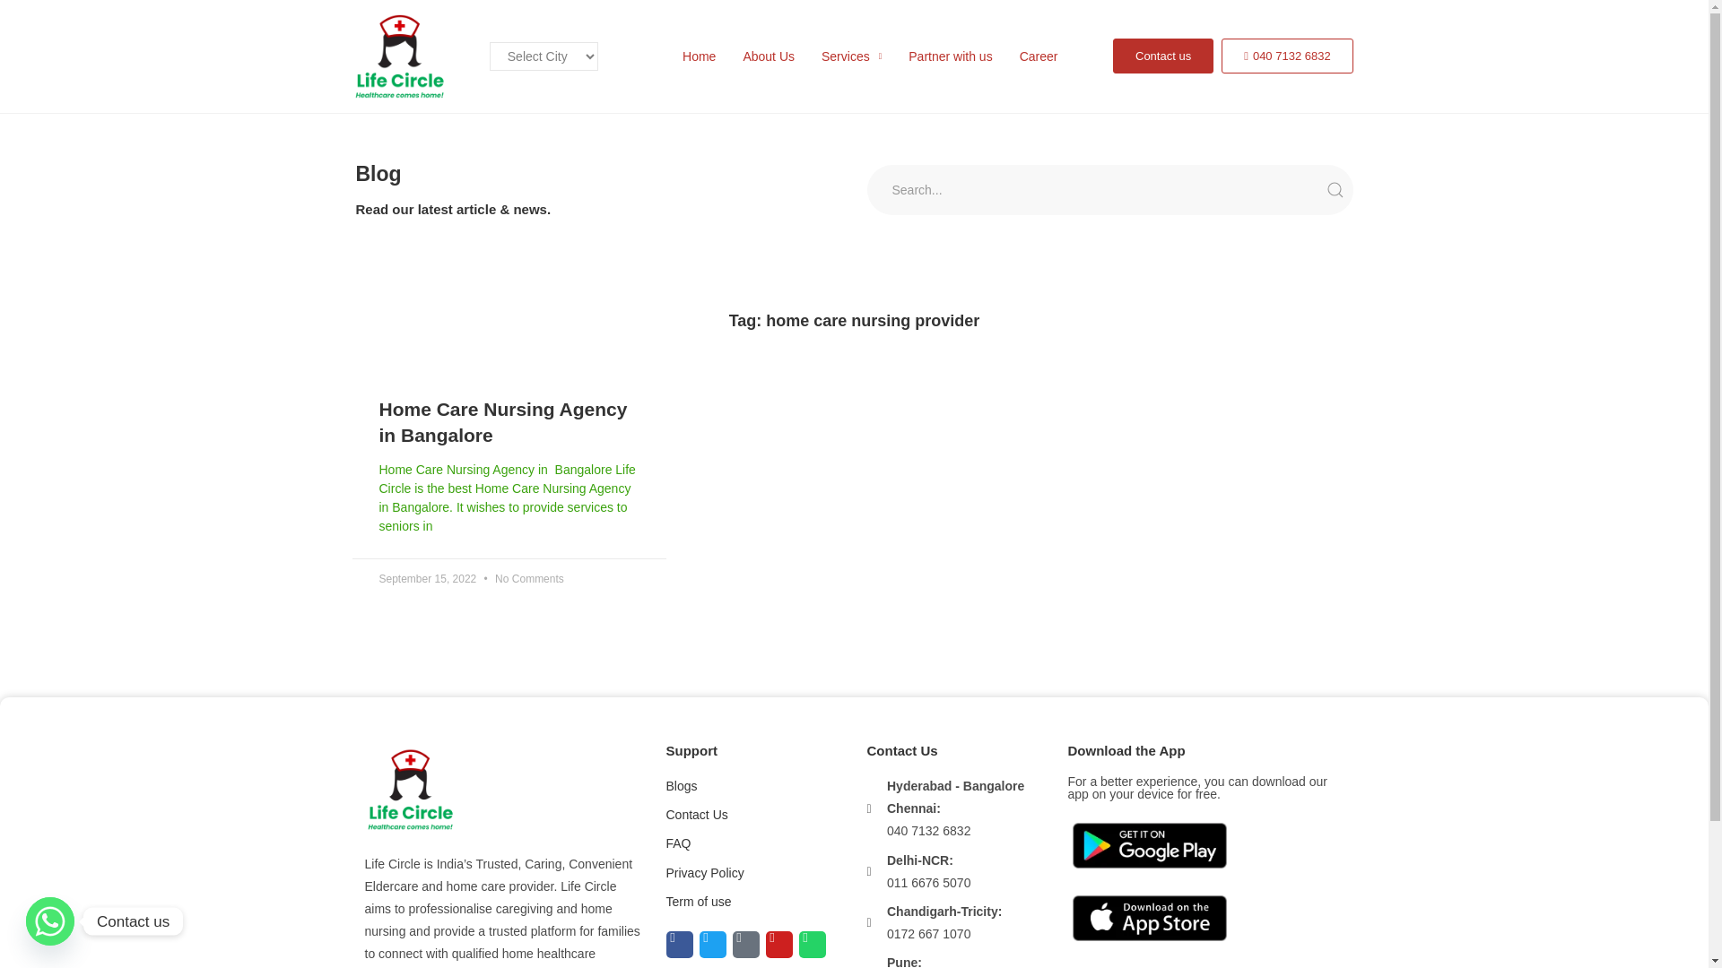  What do you see at coordinates (950, 56) in the screenshot?
I see `Partner with us` at bounding box center [950, 56].